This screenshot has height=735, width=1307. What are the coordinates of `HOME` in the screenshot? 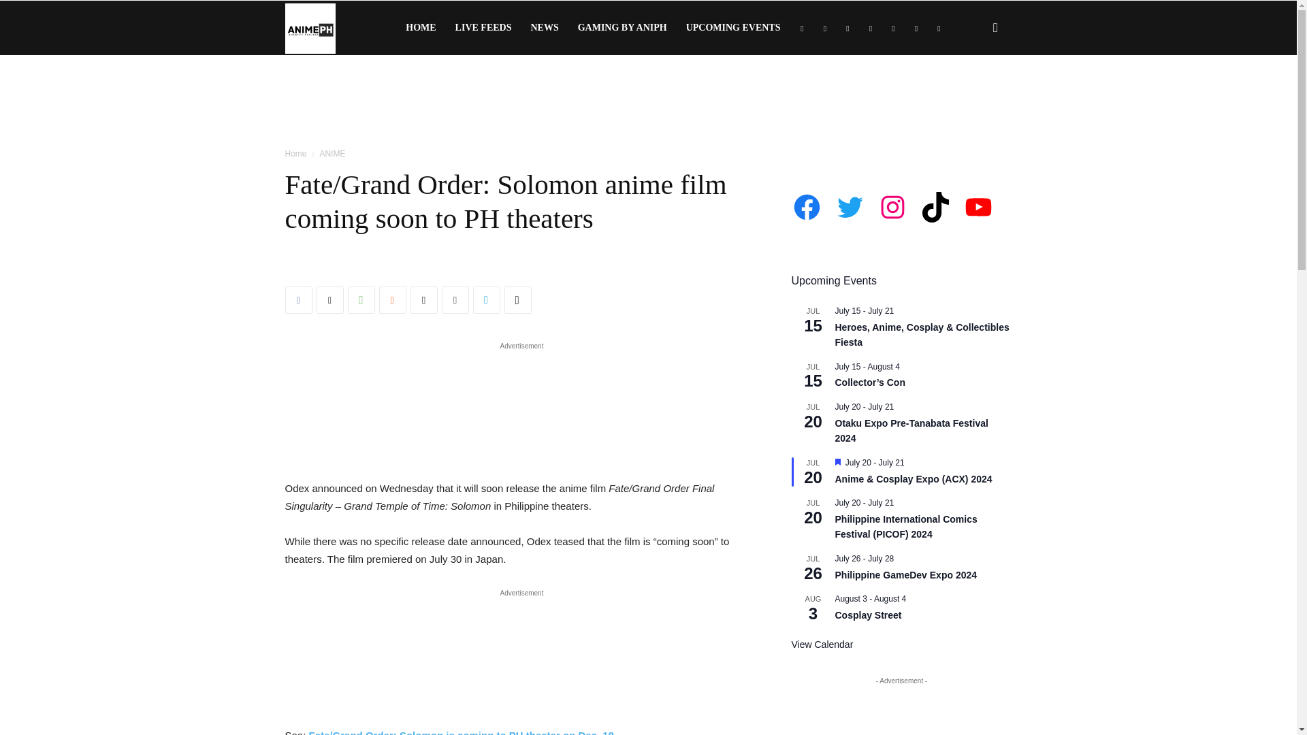 It's located at (421, 28).